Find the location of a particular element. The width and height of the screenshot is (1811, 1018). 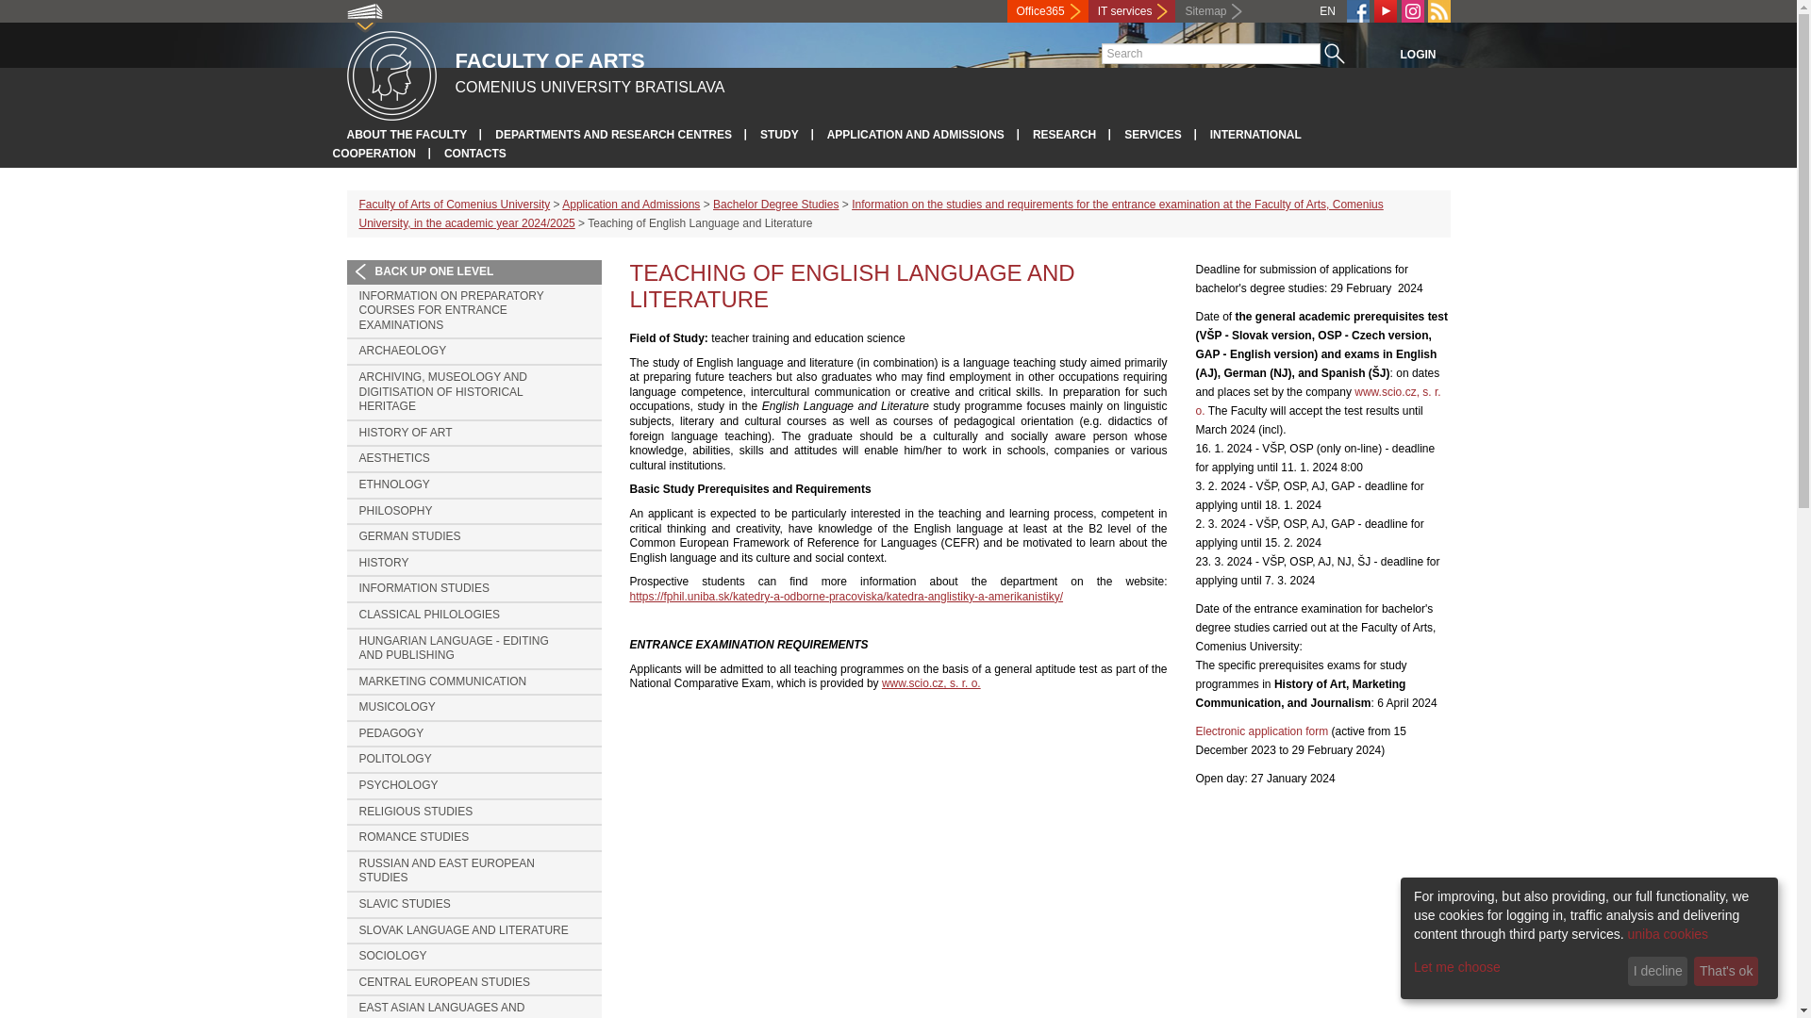

List of faculties is located at coordinates (364, 15).